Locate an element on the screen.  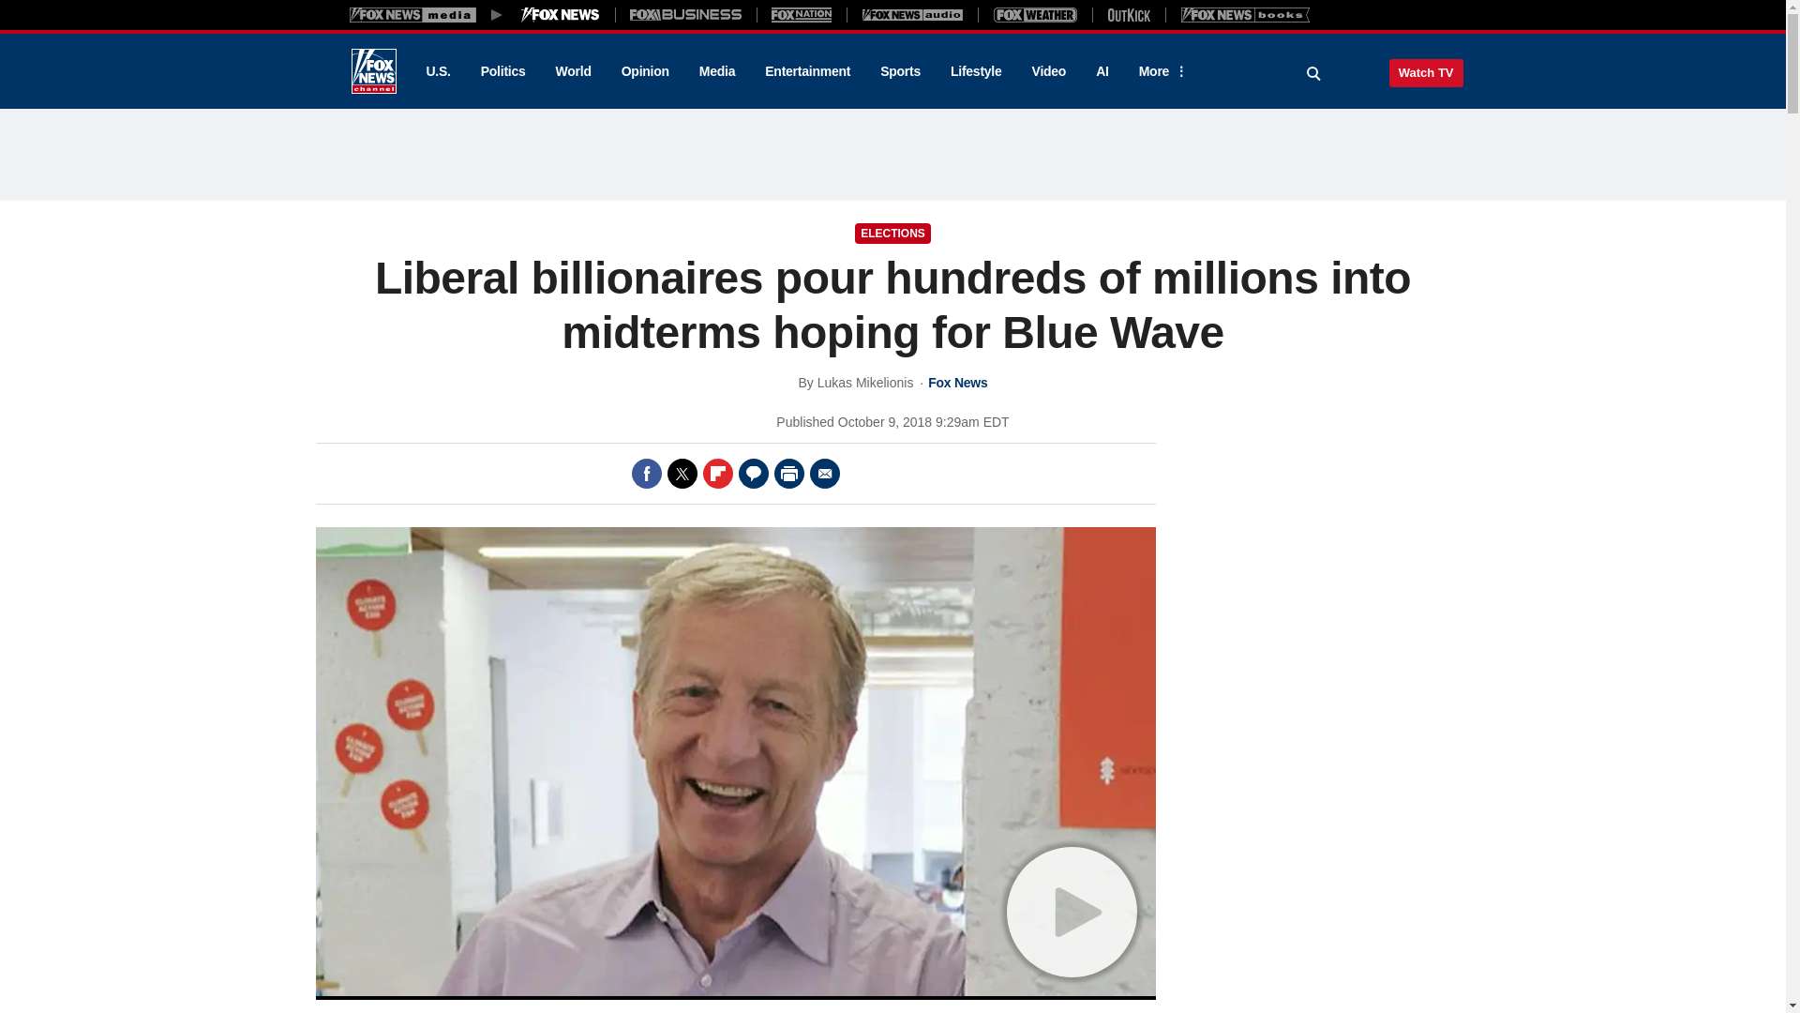
Books is located at coordinates (1245, 14).